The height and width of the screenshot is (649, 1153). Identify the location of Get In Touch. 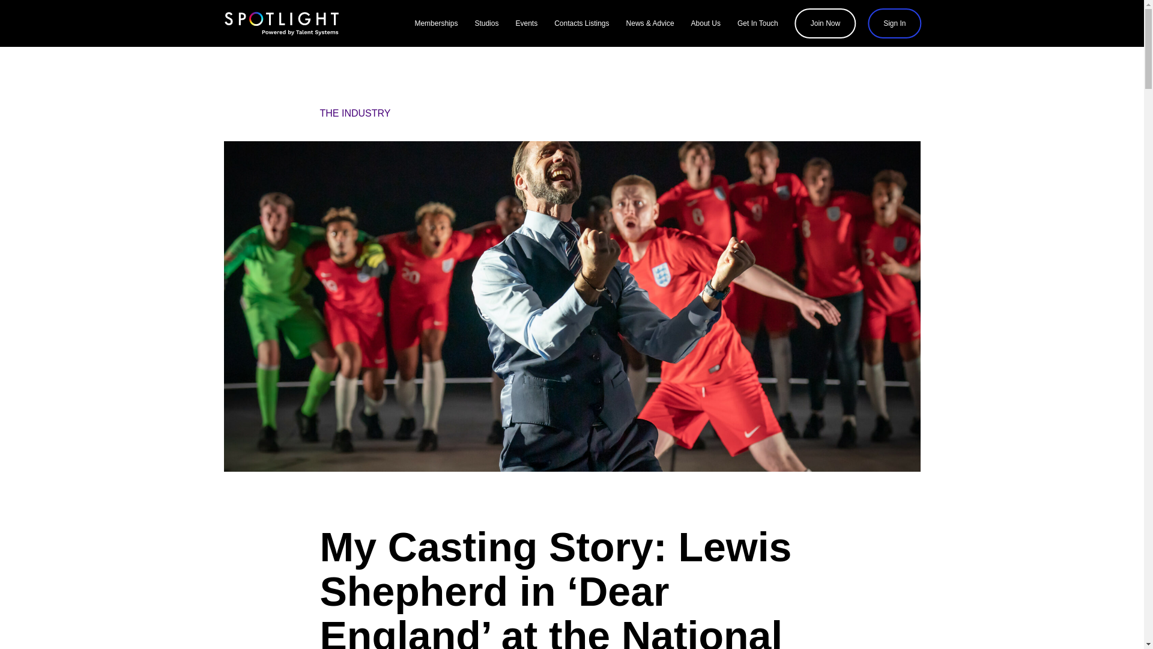
(758, 23).